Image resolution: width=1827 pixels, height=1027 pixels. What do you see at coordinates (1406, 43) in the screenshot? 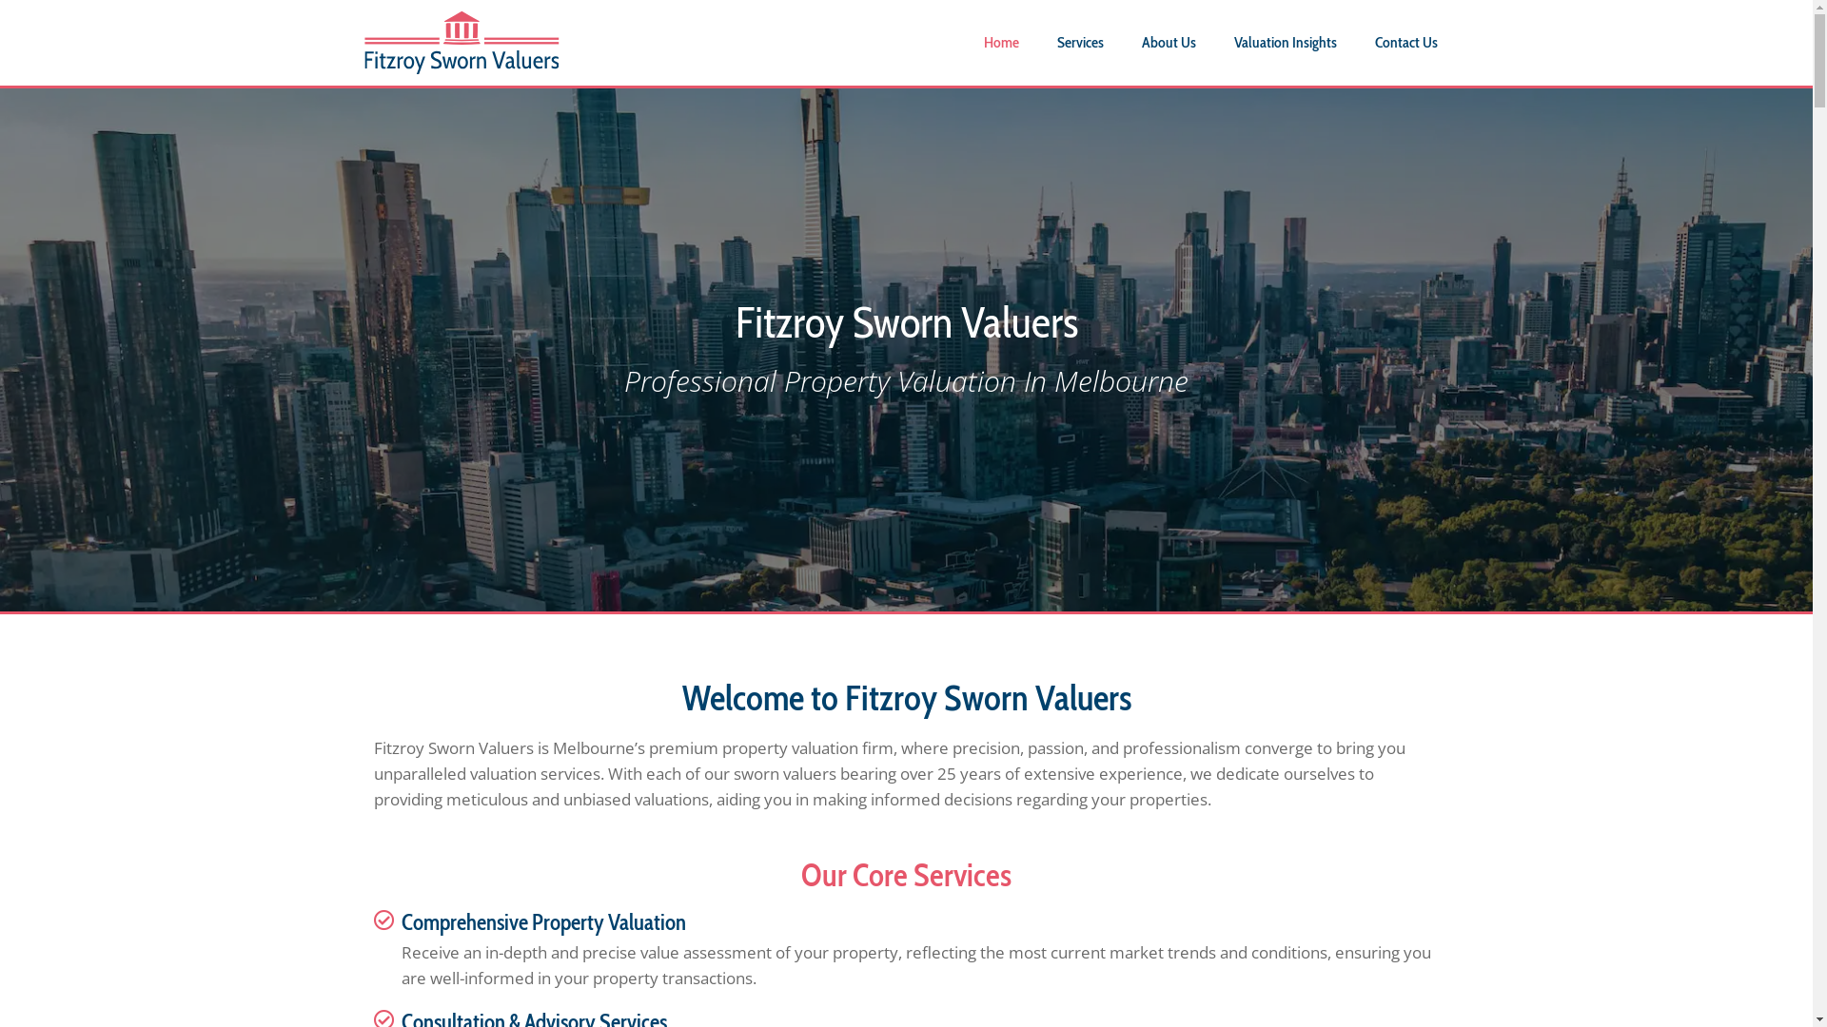
I see `Contact Us` at bounding box center [1406, 43].